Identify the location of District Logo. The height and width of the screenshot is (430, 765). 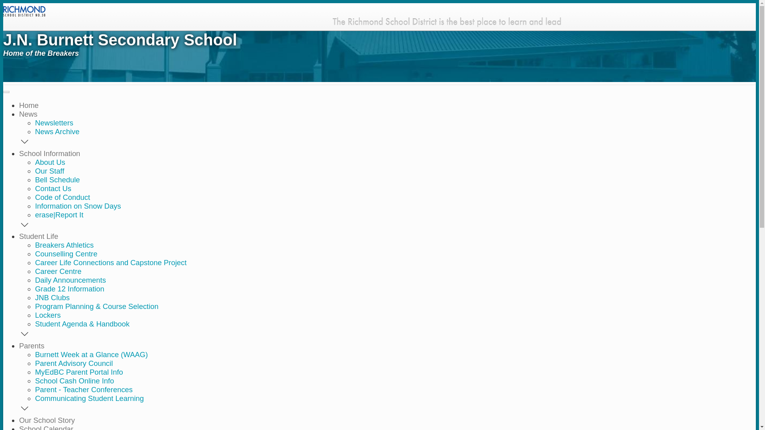
(24, 10).